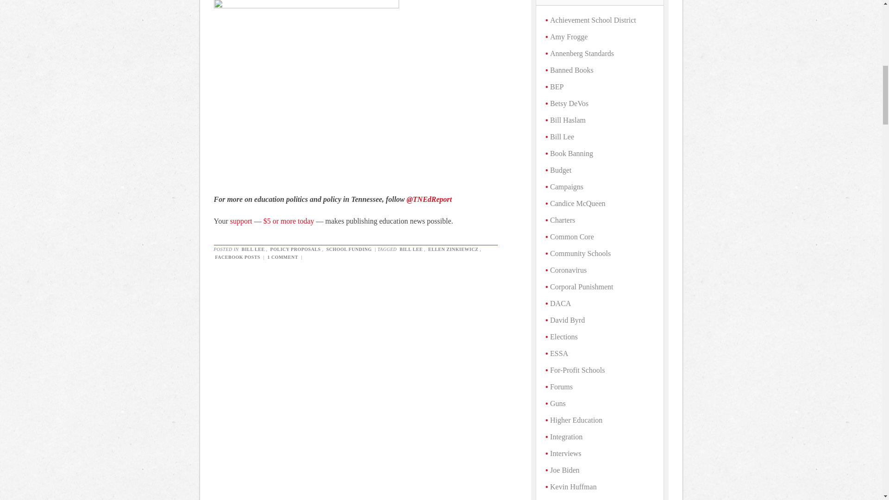  What do you see at coordinates (571, 153) in the screenshot?
I see `Book Banning` at bounding box center [571, 153].